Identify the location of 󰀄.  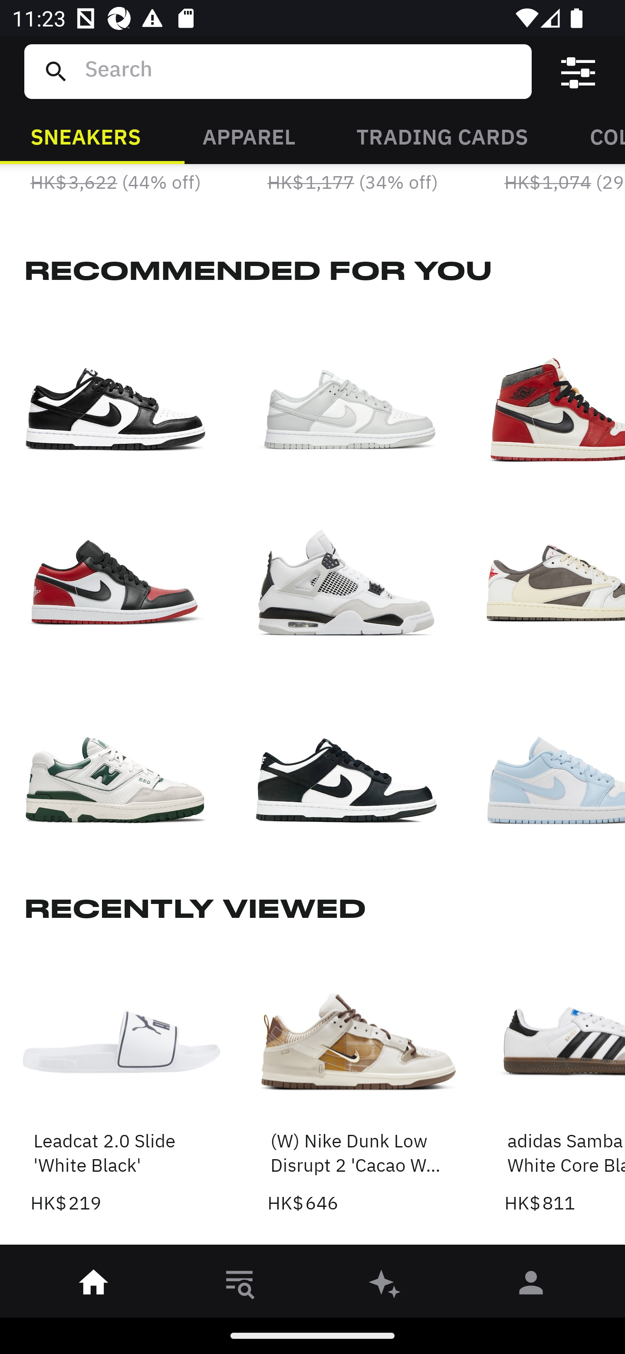
(531, 1285).